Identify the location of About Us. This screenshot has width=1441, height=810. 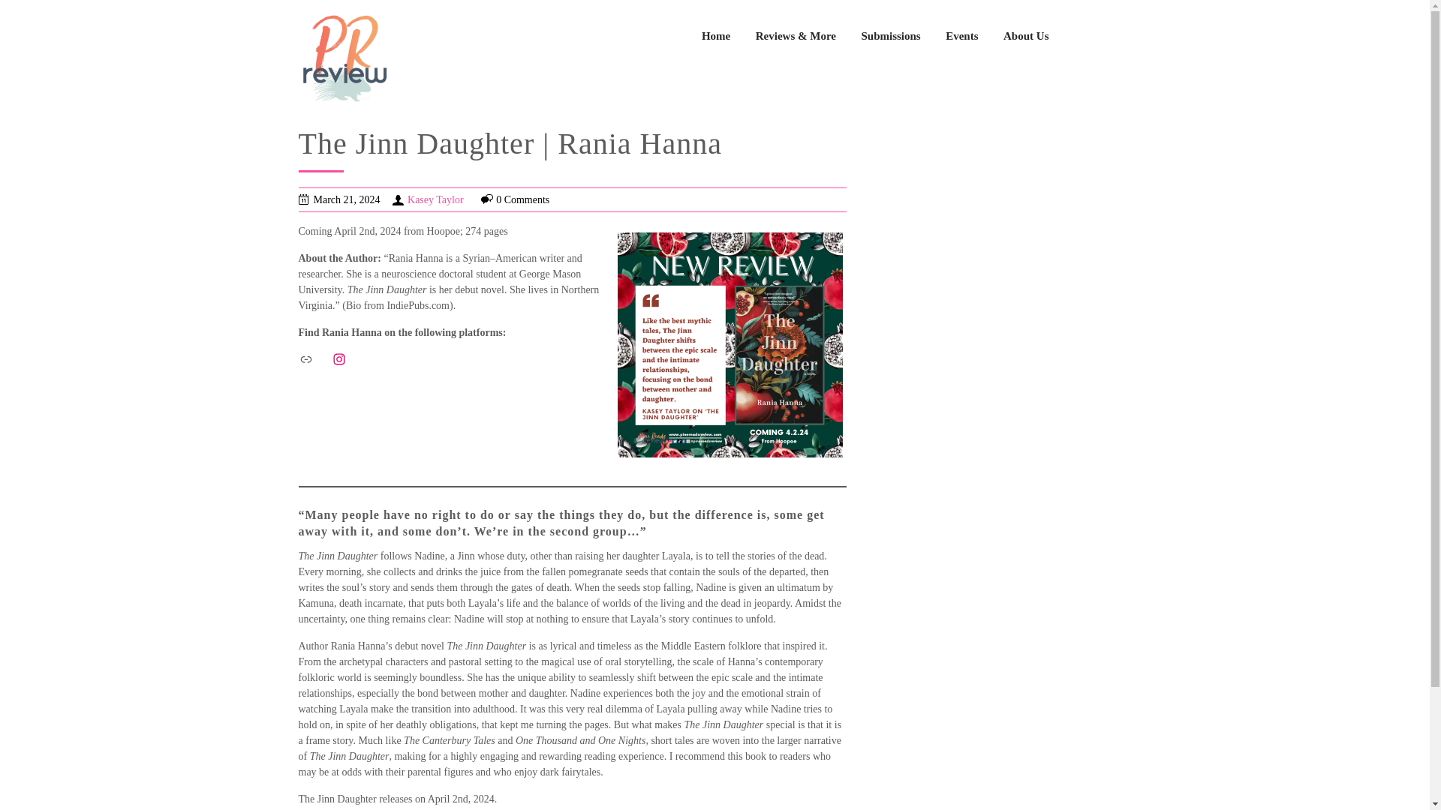
(1025, 36).